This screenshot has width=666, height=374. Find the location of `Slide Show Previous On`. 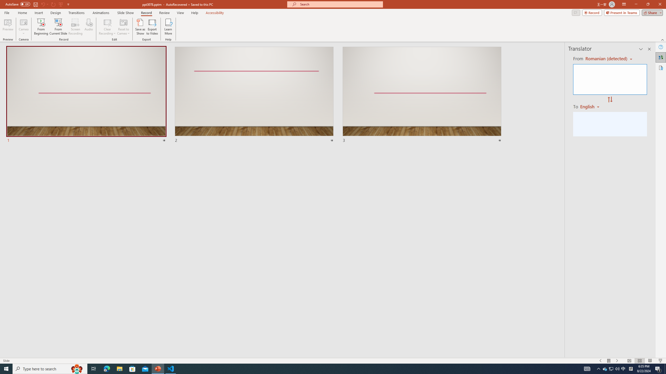

Slide Show Previous On is located at coordinates (600, 361).